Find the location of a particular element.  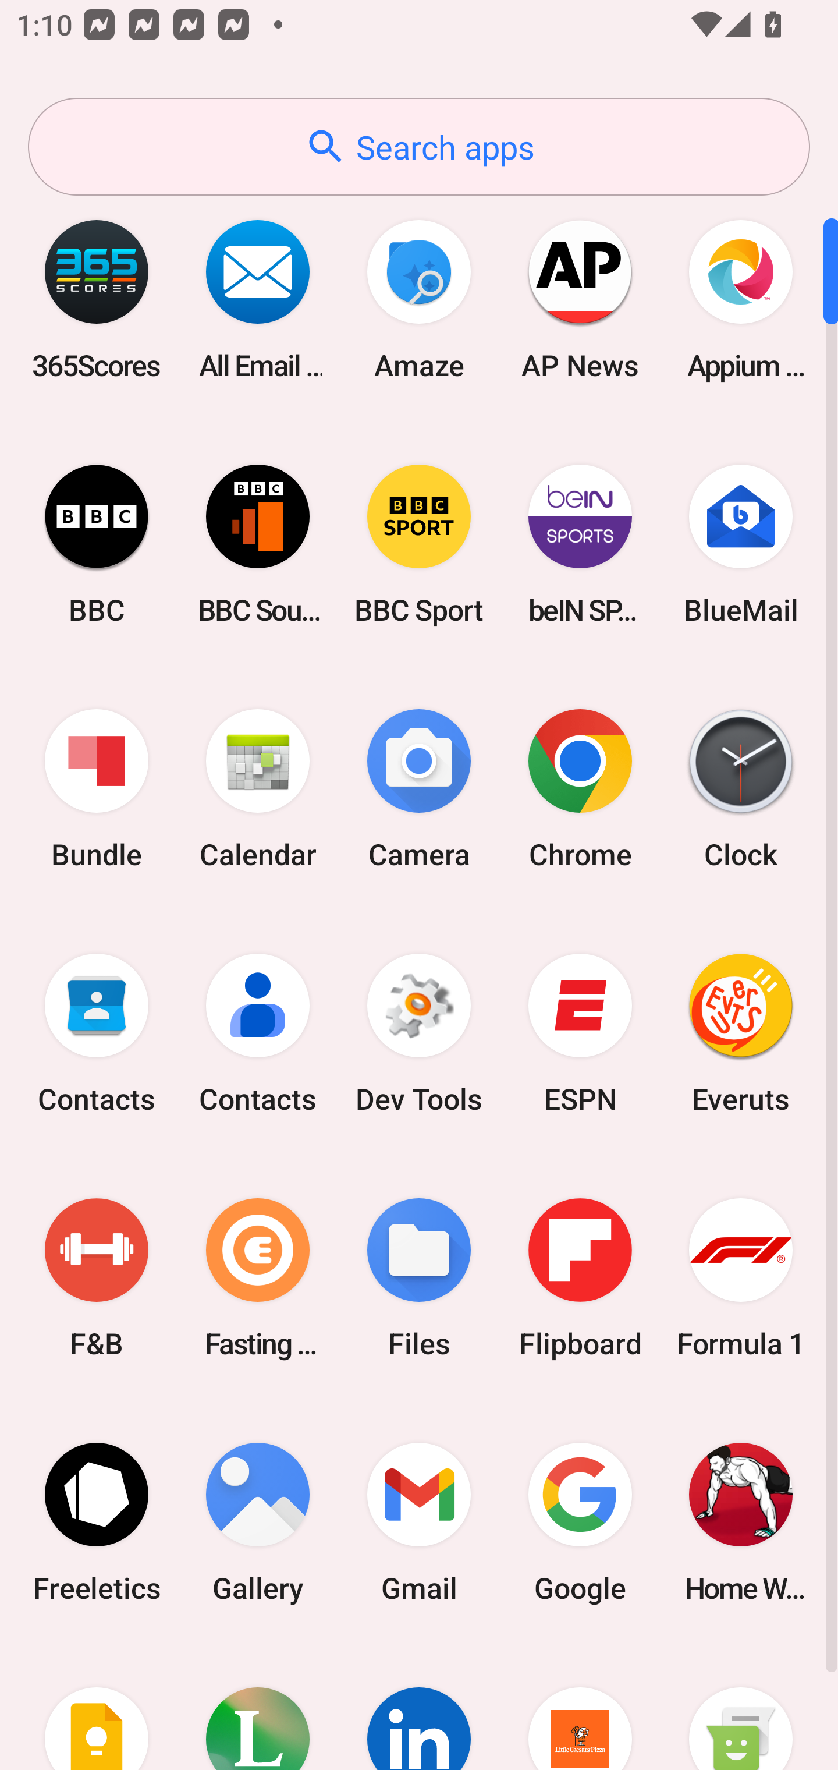

Appium Settings is located at coordinates (741, 299).